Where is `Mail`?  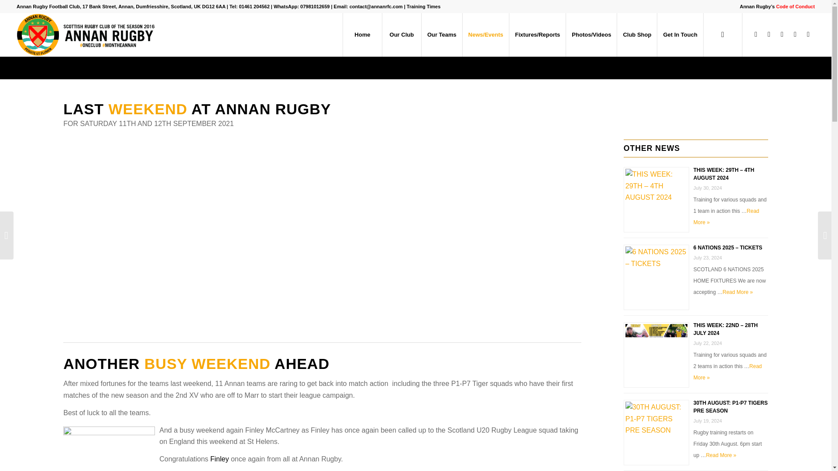
Mail is located at coordinates (808, 34).